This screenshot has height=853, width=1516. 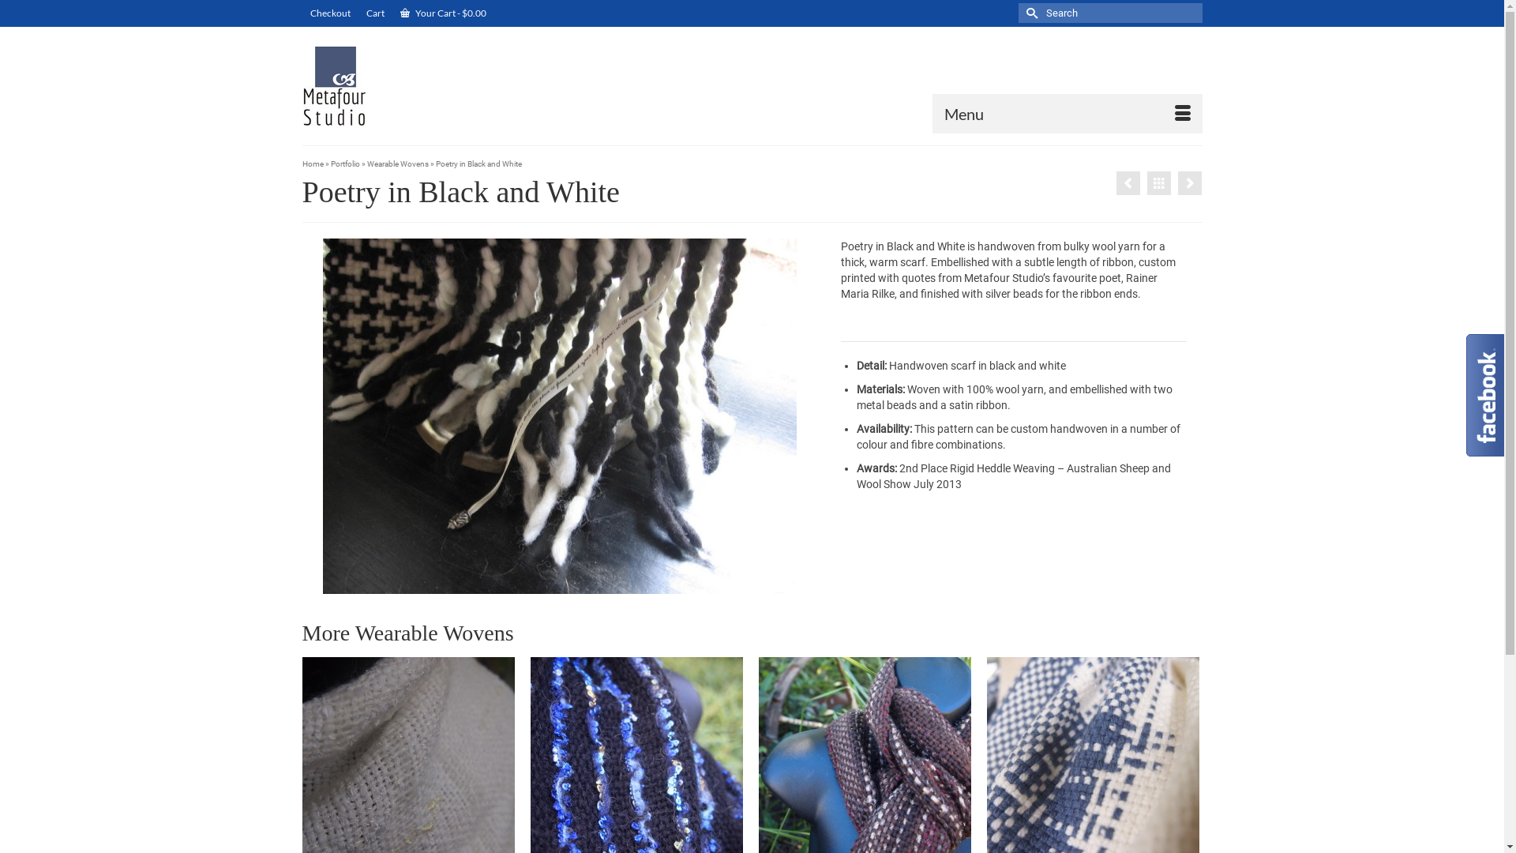 I want to click on Checkout, so click(x=330, y=13).